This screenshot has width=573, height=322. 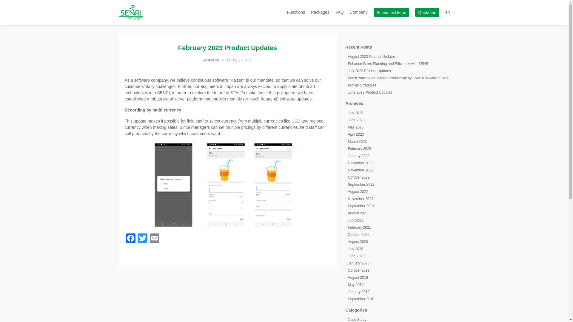 What do you see at coordinates (427, 13) in the screenshot?
I see `Quotation` at bounding box center [427, 13].